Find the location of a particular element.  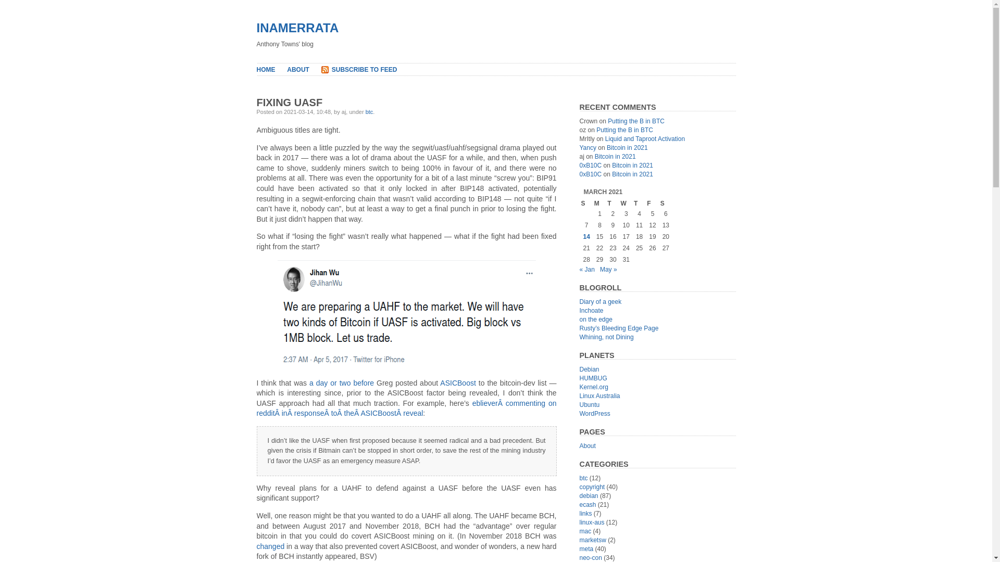

HOME is located at coordinates (266, 70).